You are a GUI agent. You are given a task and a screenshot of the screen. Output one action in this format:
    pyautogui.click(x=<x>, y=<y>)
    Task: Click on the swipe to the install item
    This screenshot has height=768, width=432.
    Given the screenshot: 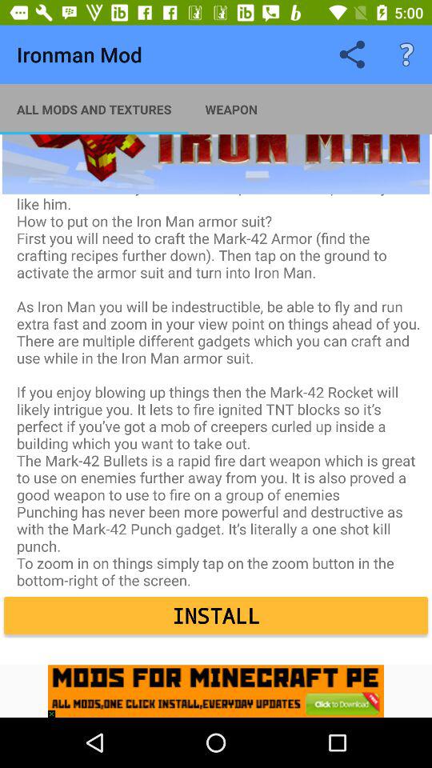 What is the action you would take?
    pyautogui.click(x=216, y=616)
    